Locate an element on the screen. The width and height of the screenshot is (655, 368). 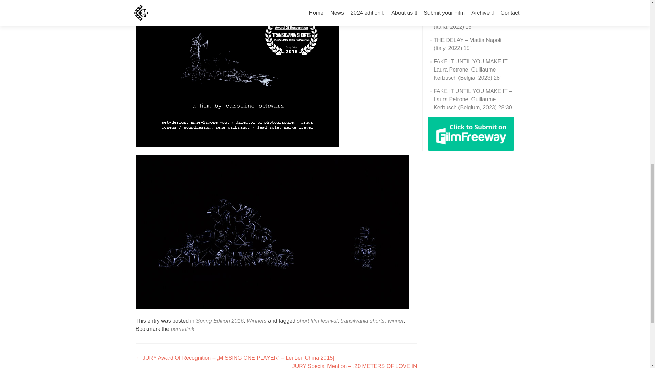
Click to submit with FilmFreeway is located at coordinates (471, 134).